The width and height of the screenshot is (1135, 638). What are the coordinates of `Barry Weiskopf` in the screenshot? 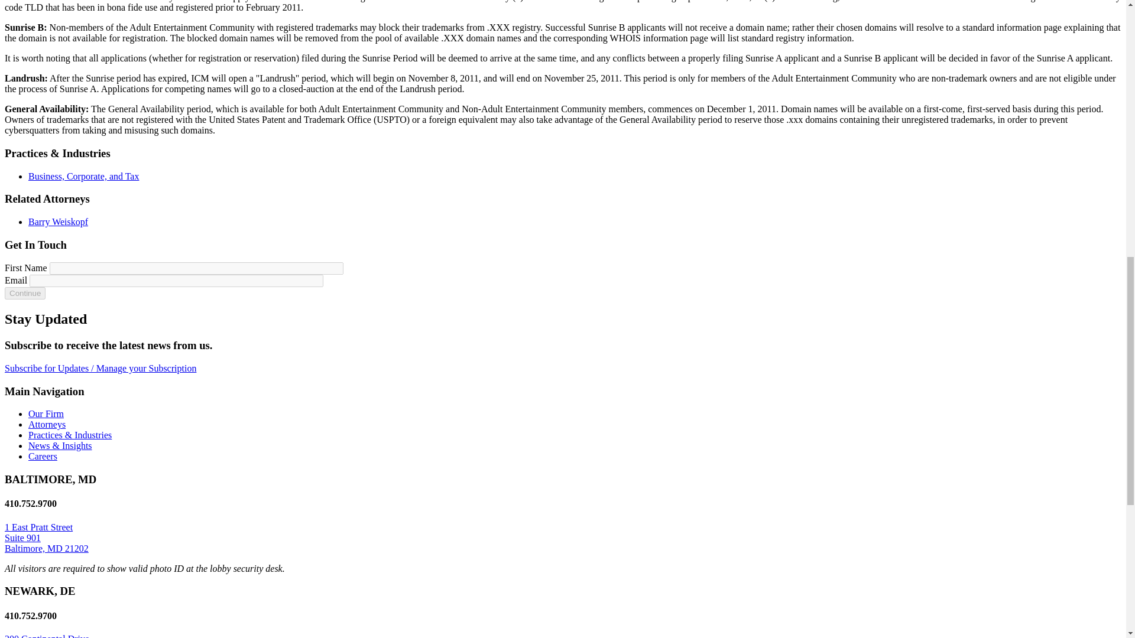 It's located at (58, 222).